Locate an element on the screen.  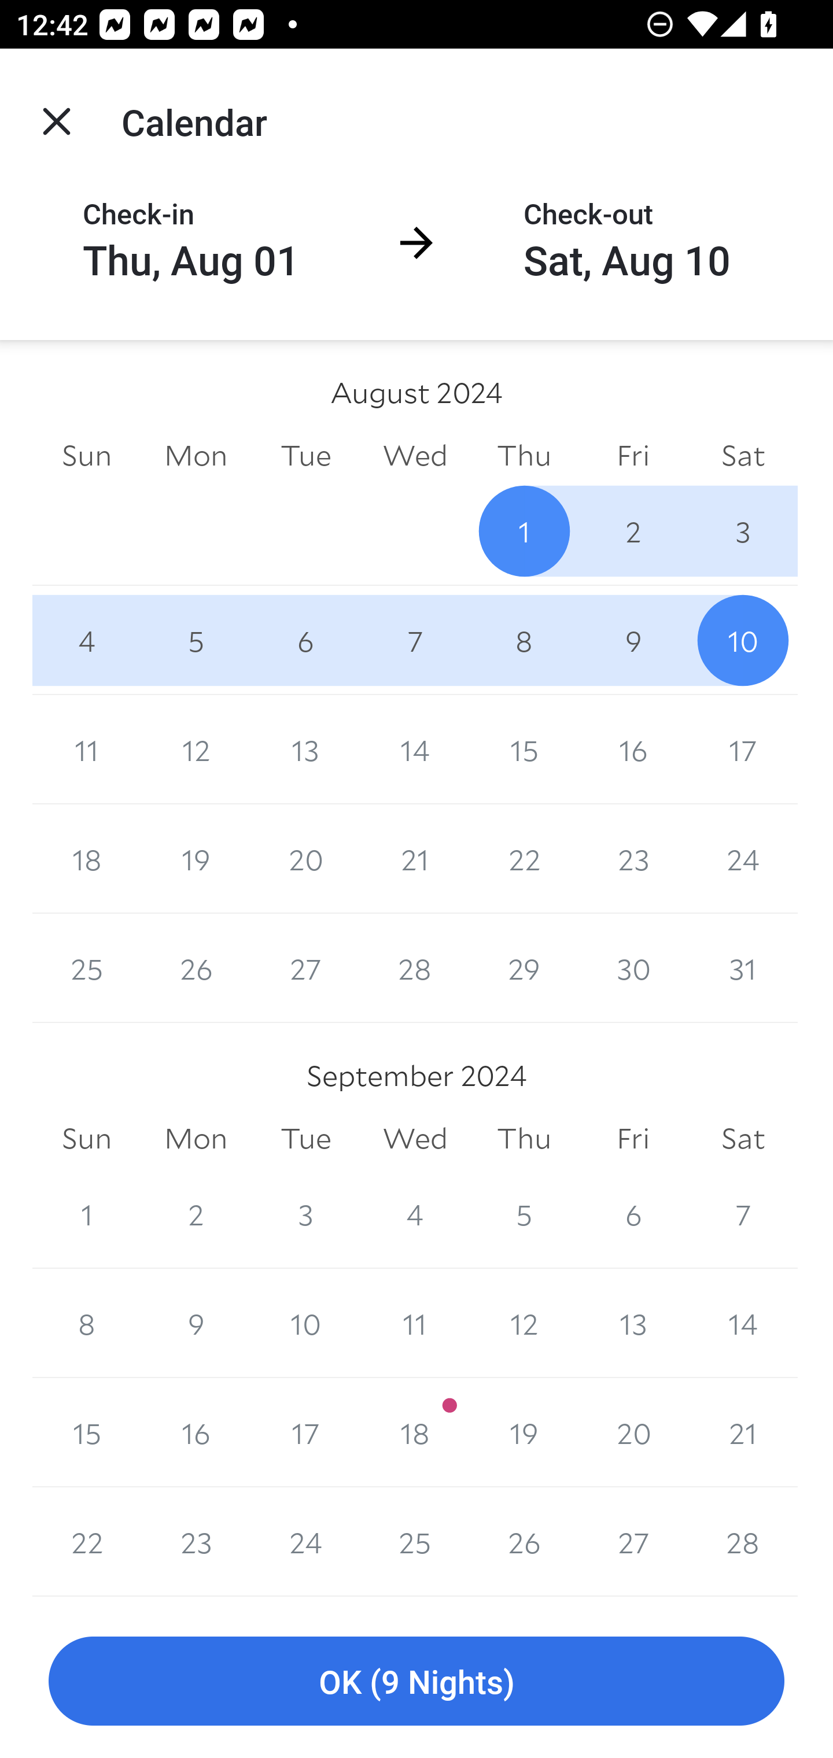
20 20 August 2024 is located at coordinates (305, 859).